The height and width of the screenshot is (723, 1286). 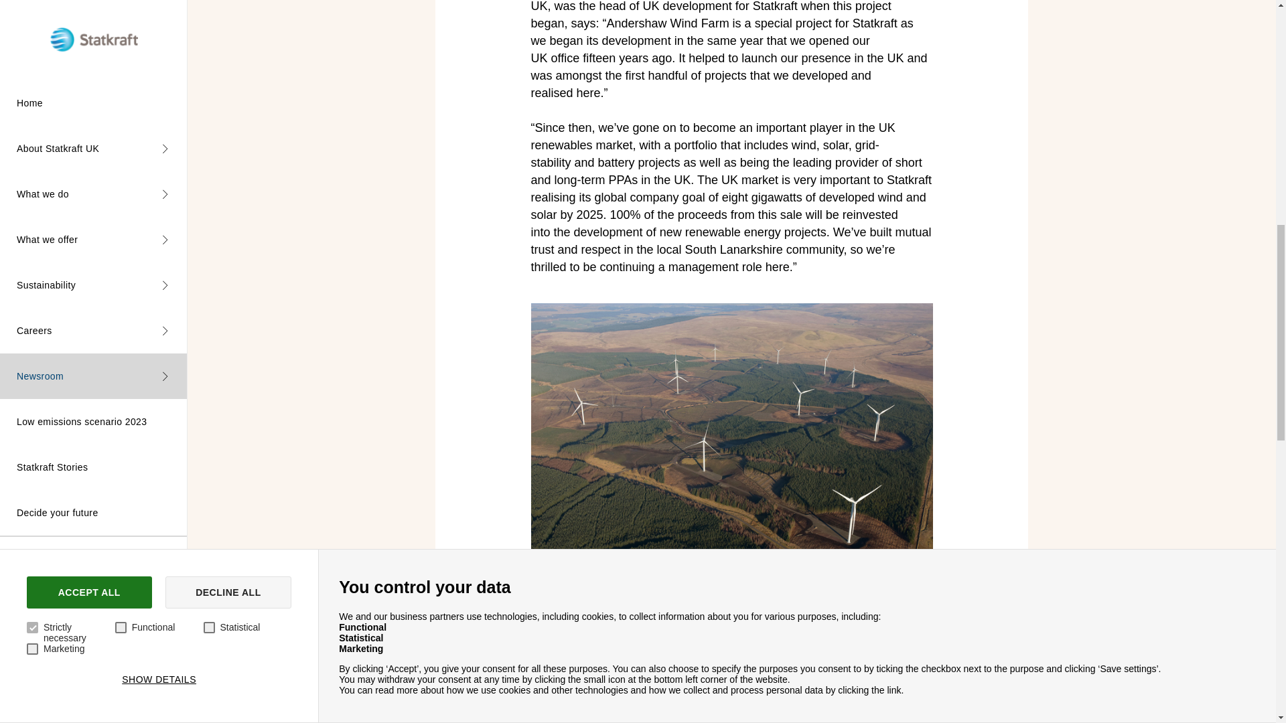 I want to click on a year, so click(x=868, y=81).